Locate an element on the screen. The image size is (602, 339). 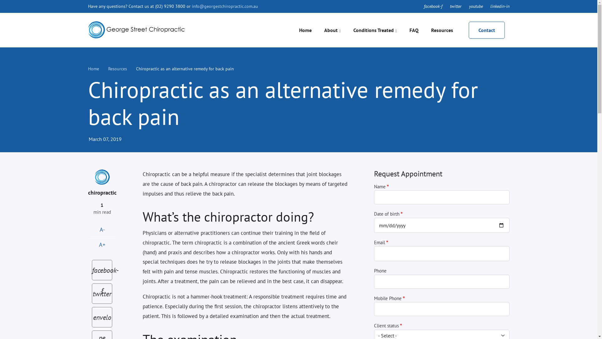
linkedin-in is located at coordinates (500, 6).